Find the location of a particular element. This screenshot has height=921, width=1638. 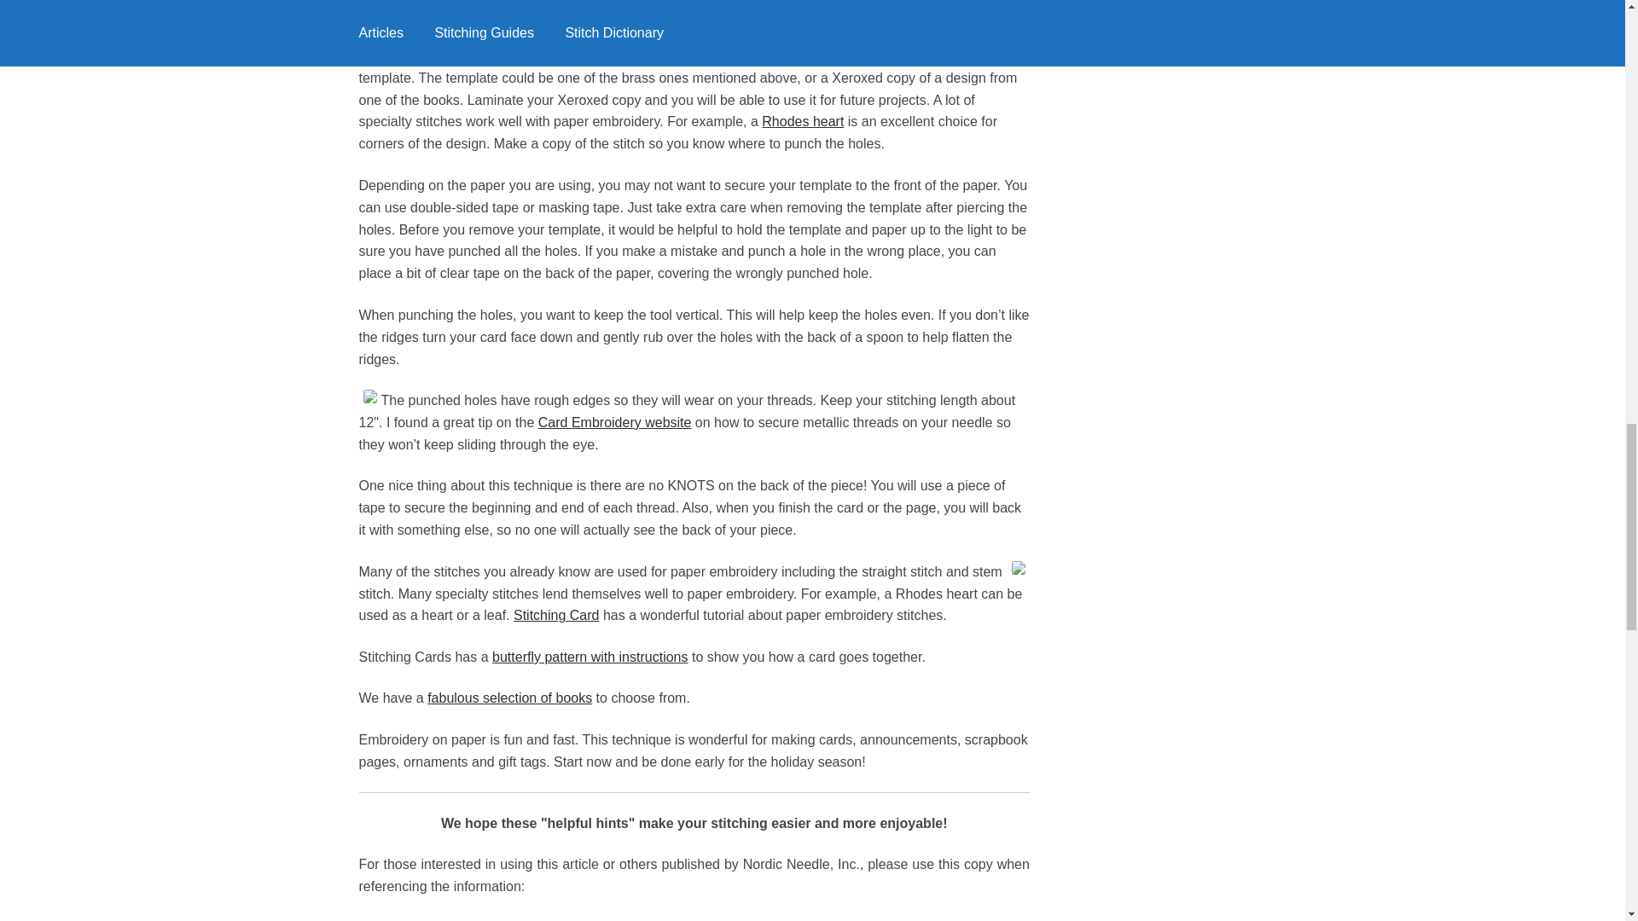

Rhodes heart is located at coordinates (802, 121).